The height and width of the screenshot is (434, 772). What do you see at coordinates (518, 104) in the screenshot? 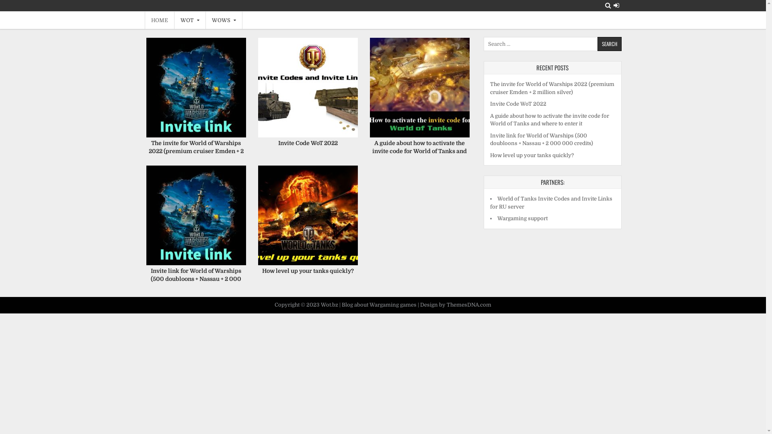
I see `Invite Code WoT 2022` at bounding box center [518, 104].